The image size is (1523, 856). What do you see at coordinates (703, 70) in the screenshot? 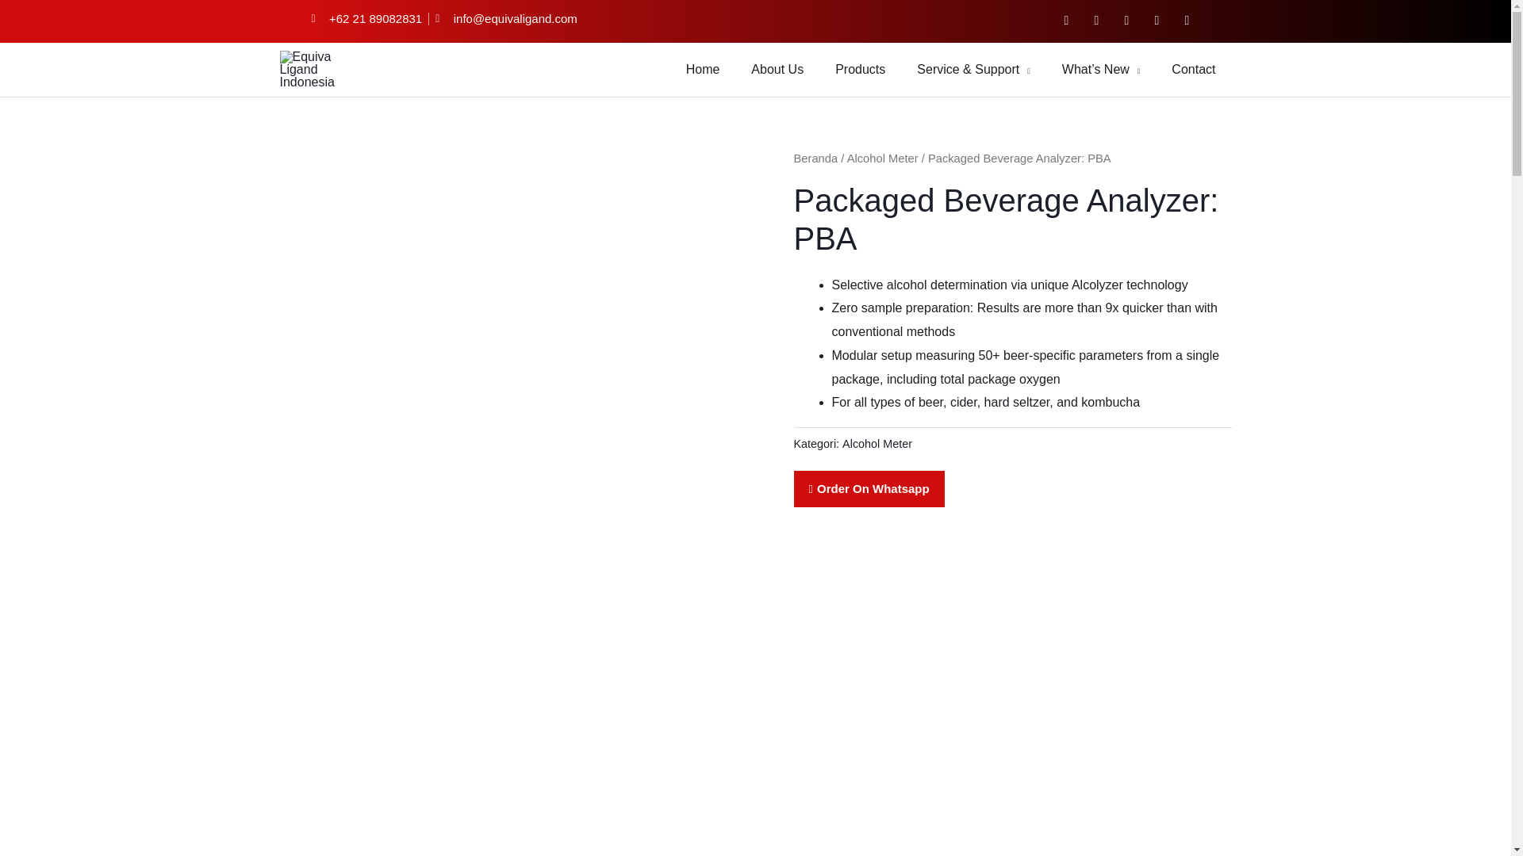
I see `Home` at bounding box center [703, 70].